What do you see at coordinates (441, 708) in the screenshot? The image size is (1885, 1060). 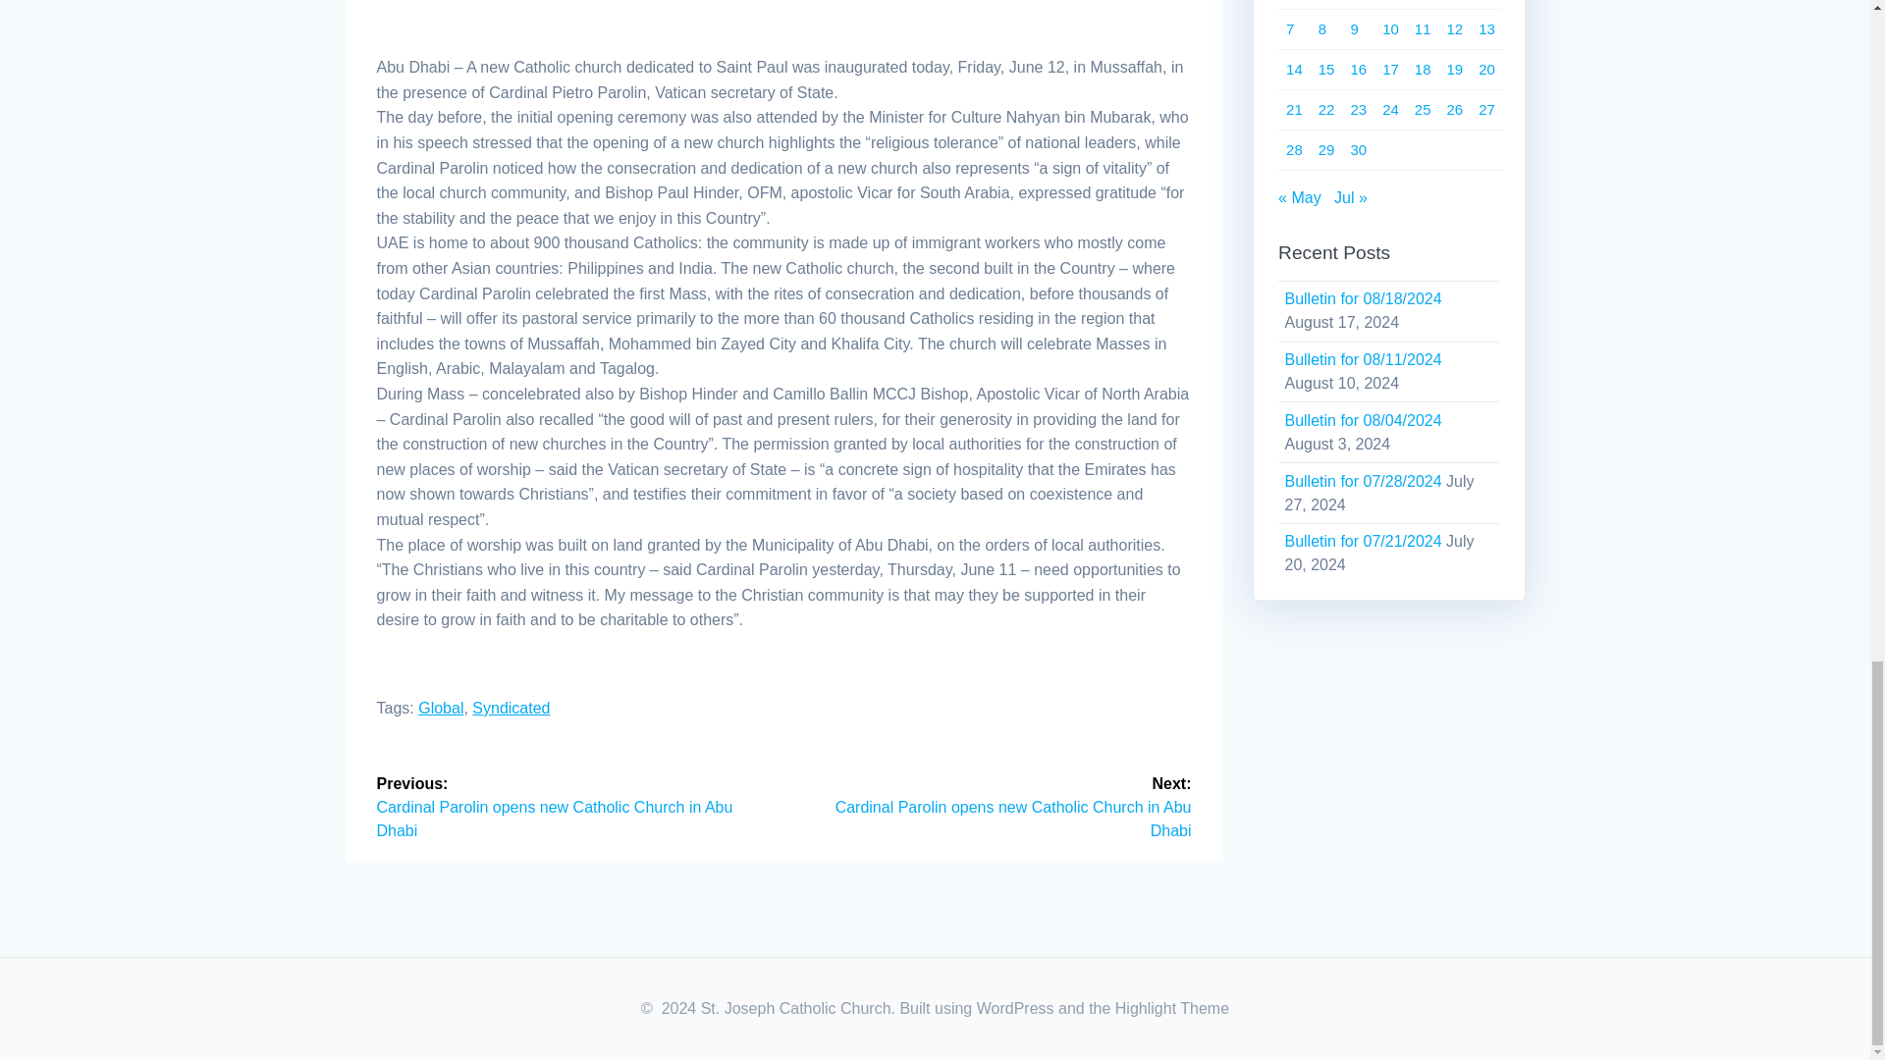 I see `Global` at bounding box center [441, 708].